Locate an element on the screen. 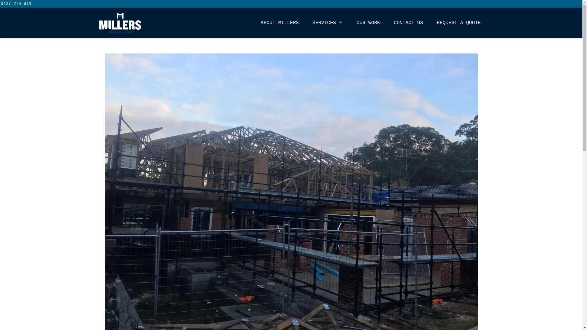 This screenshot has width=587, height=330. ABOUT MILLERS is located at coordinates (280, 23).